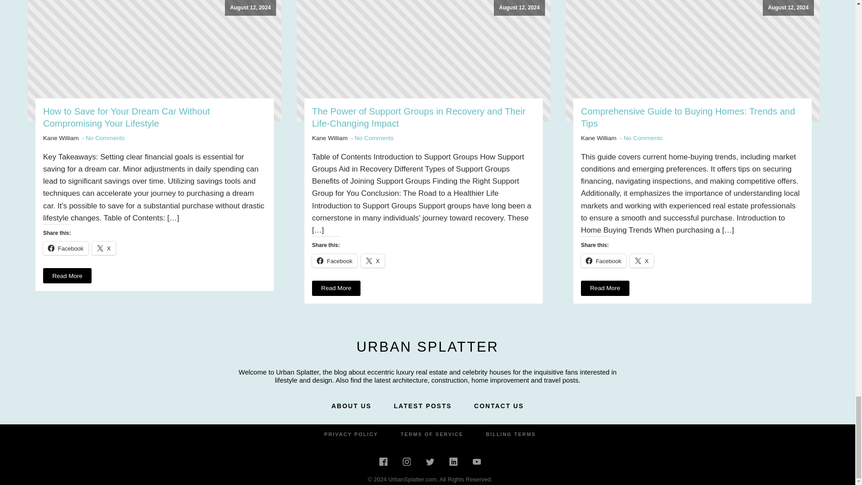 This screenshot has height=485, width=862. What do you see at coordinates (603, 260) in the screenshot?
I see `Click to share on Facebook` at bounding box center [603, 260].